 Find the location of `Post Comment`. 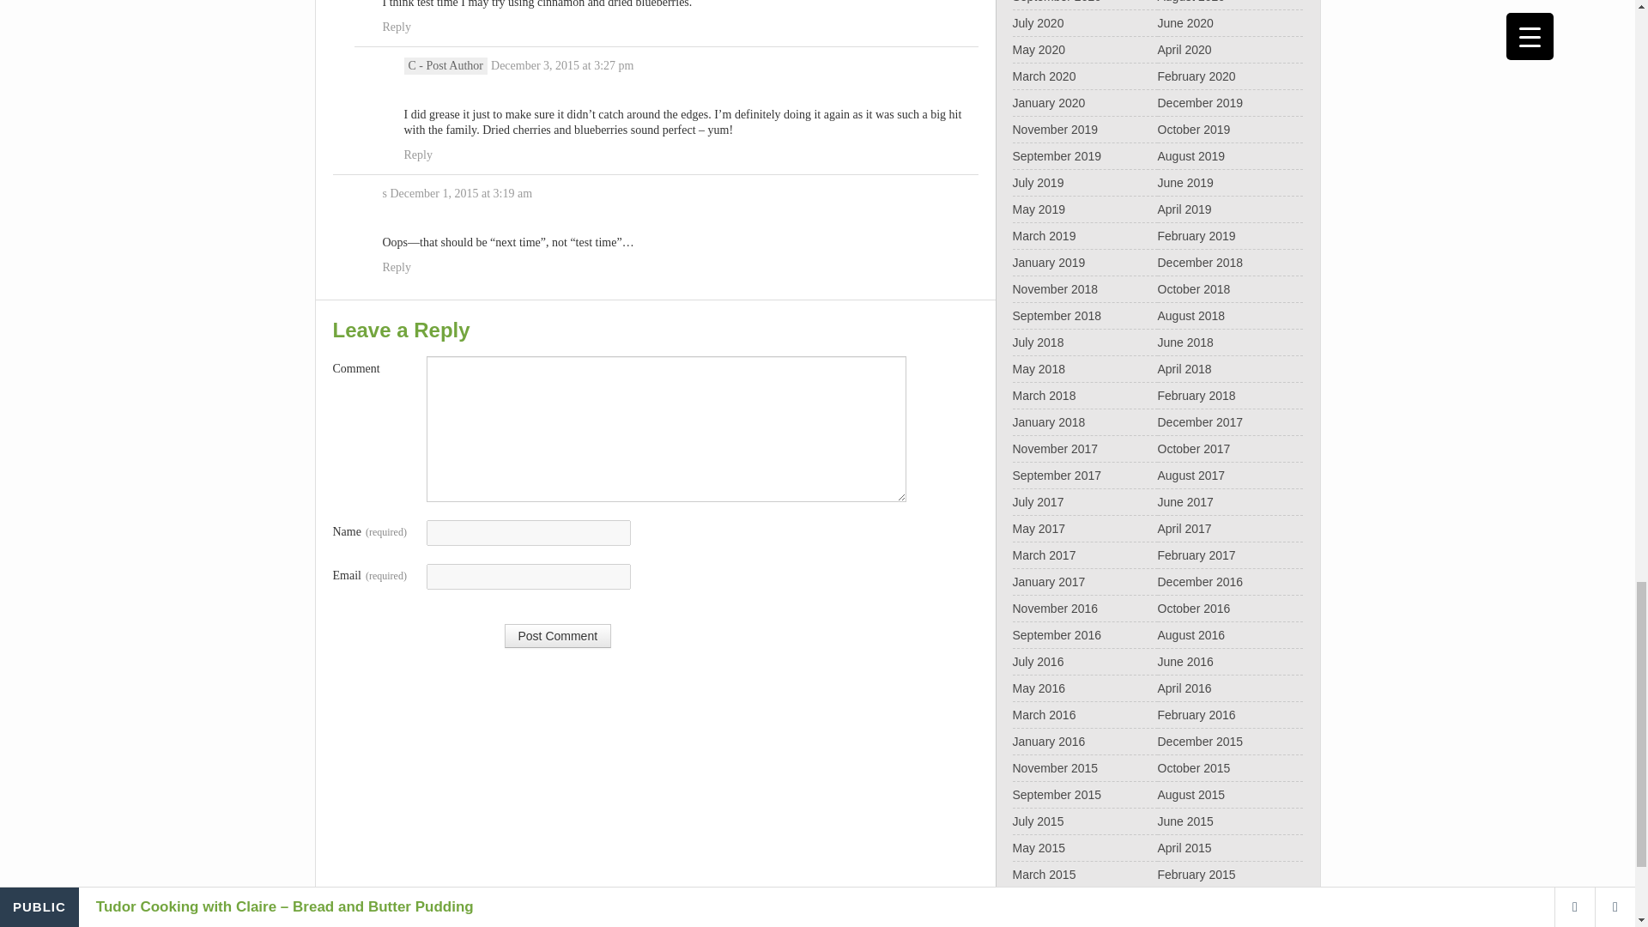

Post Comment is located at coordinates (558, 635).